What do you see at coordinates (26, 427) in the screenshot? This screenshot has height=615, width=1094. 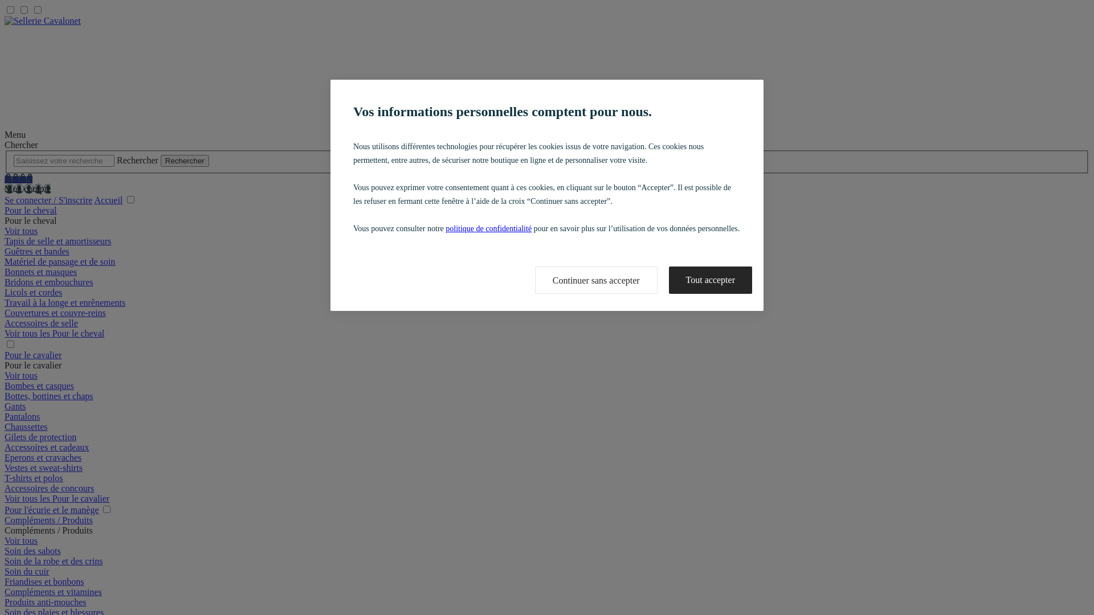 I see `Chaussettes` at bounding box center [26, 427].